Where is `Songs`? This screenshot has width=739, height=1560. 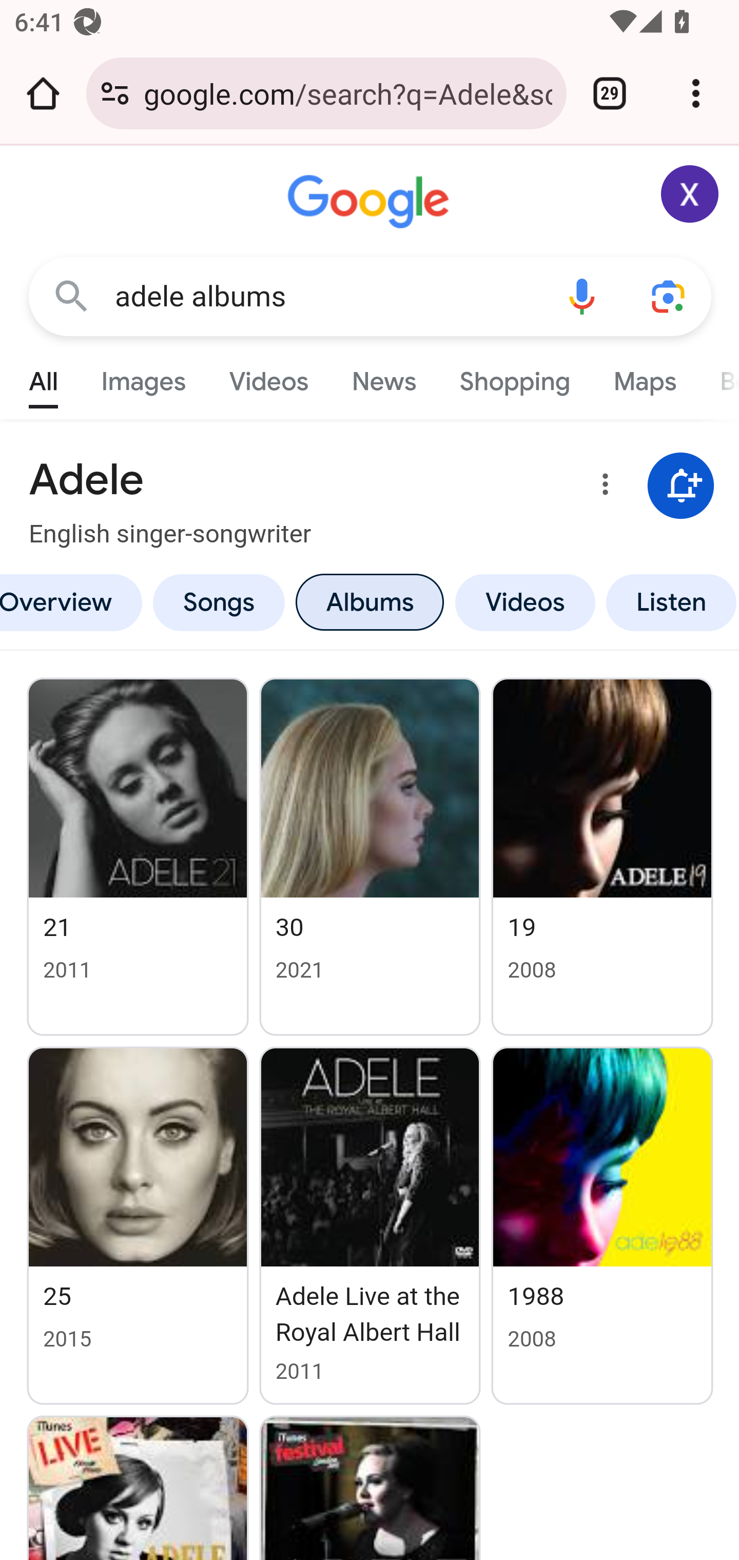
Songs is located at coordinates (219, 602).